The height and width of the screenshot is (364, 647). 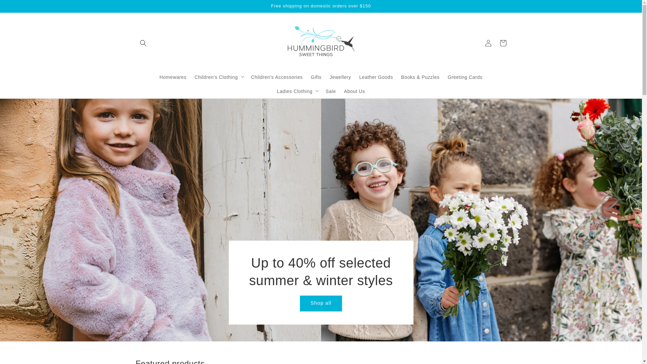 I want to click on Gifts, so click(x=316, y=77).